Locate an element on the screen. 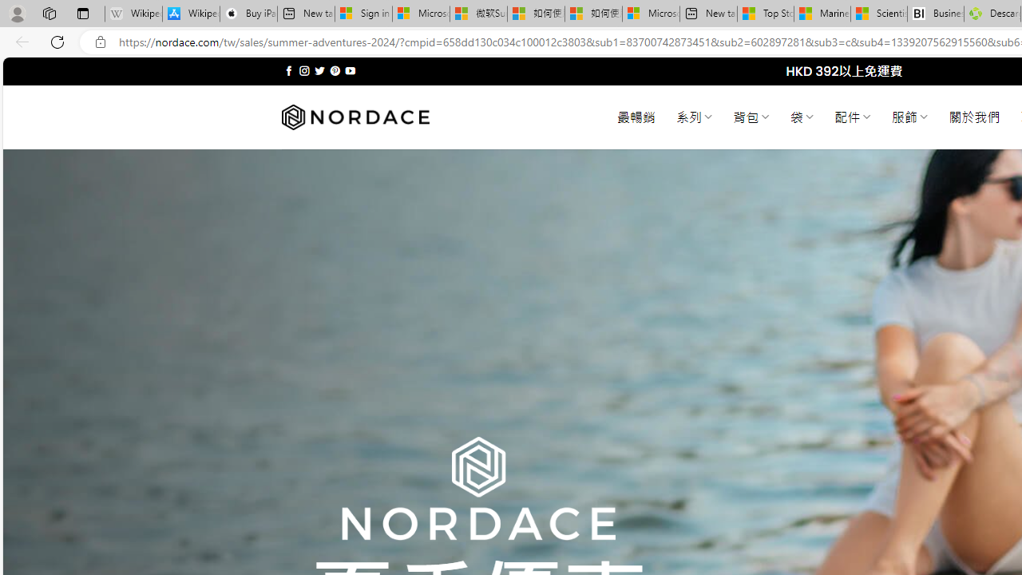  Microsoft account | Account Checkup is located at coordinates (651, 14).